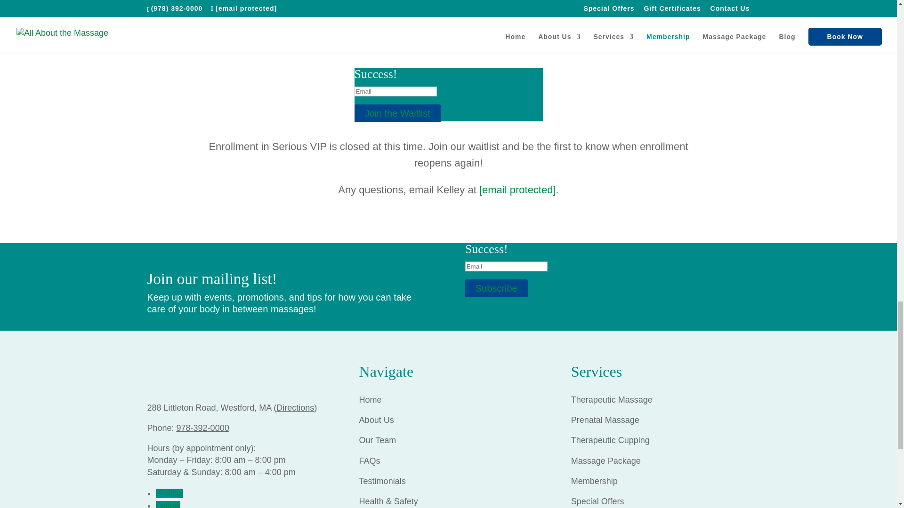 The image size is (904, 508). What do you see at coordinates (168, 504) in the screenshot?
I see `Follow on Google` at bounding box center [168, 504].